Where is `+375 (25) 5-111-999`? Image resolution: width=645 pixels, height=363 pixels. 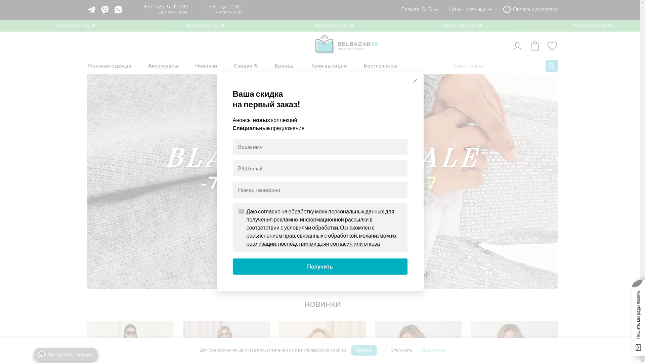 +375 (25) 5-111-999 is located at coordinates (166, 7).